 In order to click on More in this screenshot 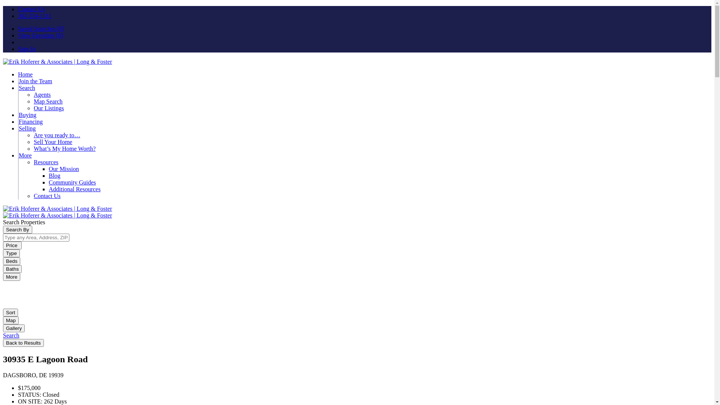, I will do `click(12, 277)`.